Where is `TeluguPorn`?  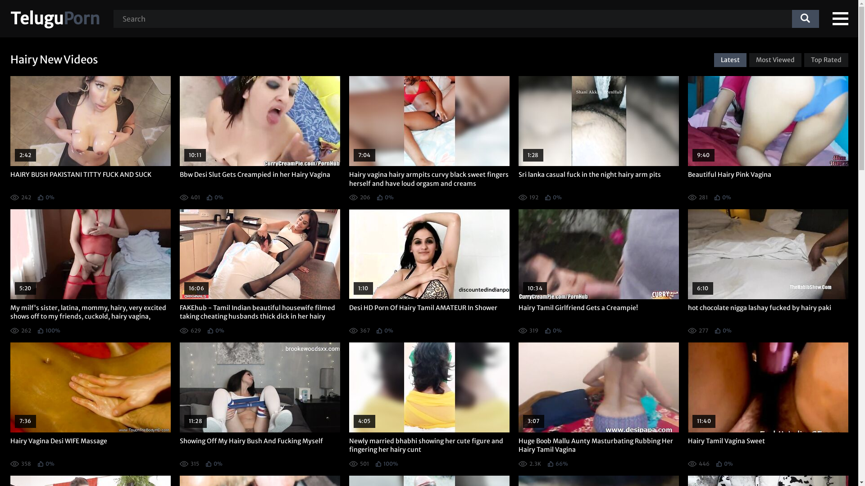
TeluguPorn is located at coordinates (55, 19).